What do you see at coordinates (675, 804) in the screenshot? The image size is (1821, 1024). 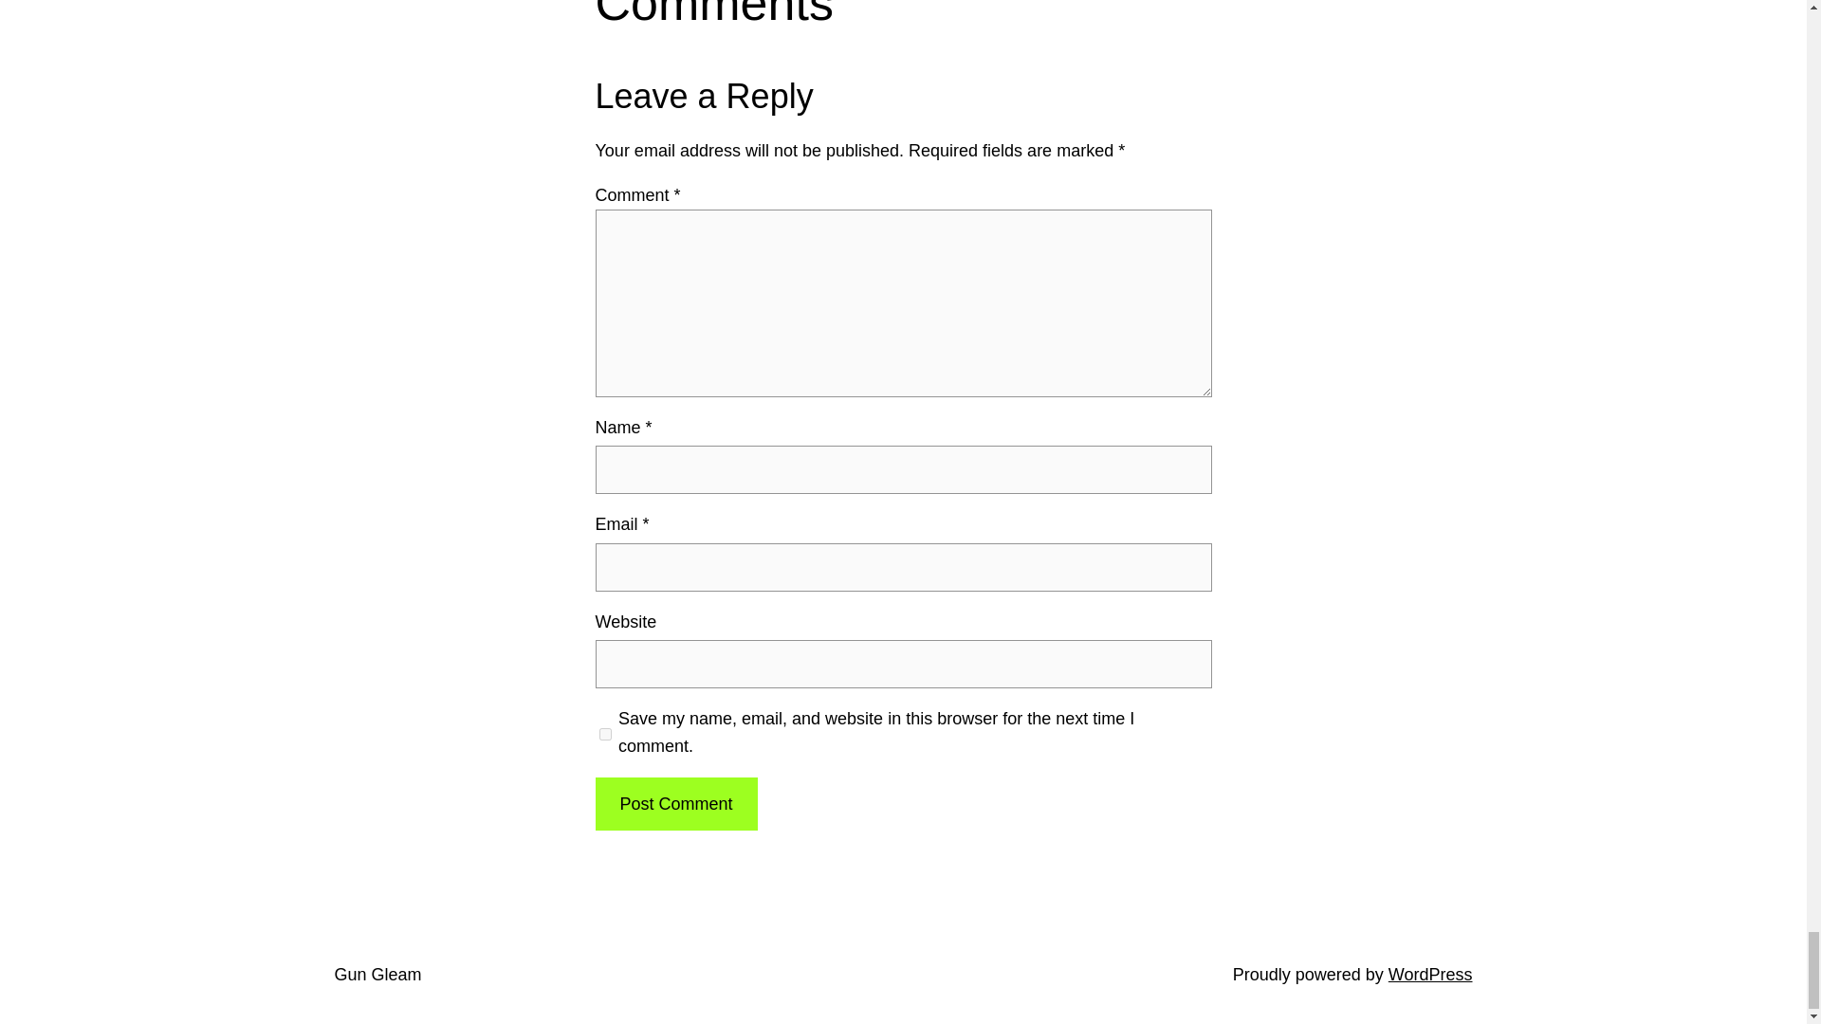 I see `Post Comment` at bounding box center [675, 804].